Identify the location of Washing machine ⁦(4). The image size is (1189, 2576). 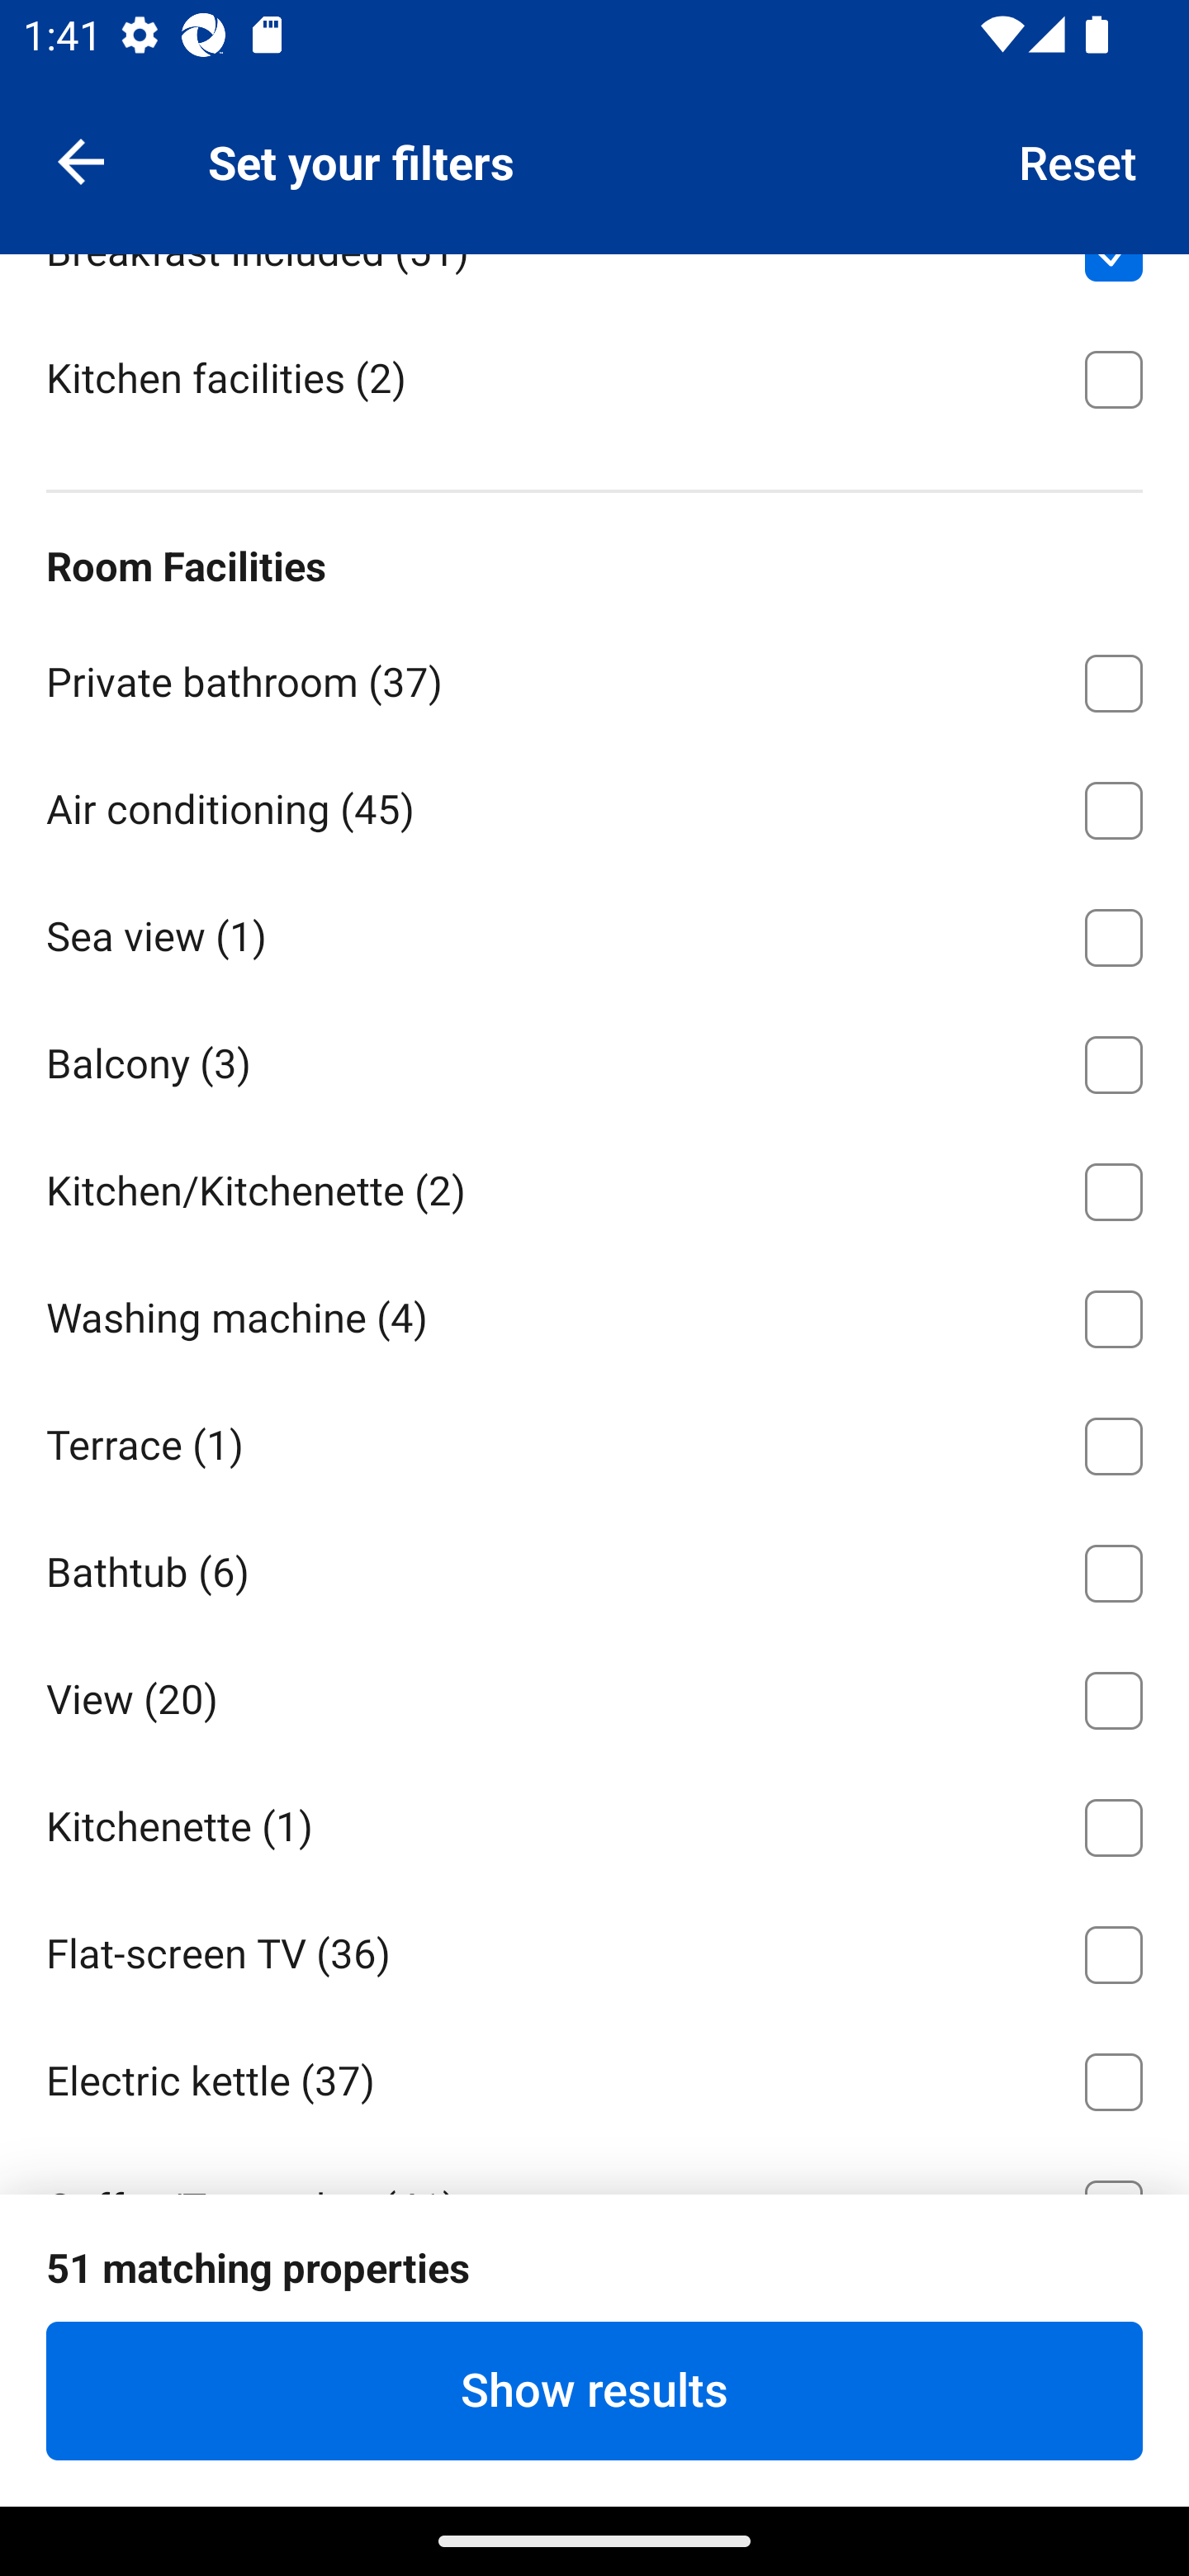
(594, 1314).